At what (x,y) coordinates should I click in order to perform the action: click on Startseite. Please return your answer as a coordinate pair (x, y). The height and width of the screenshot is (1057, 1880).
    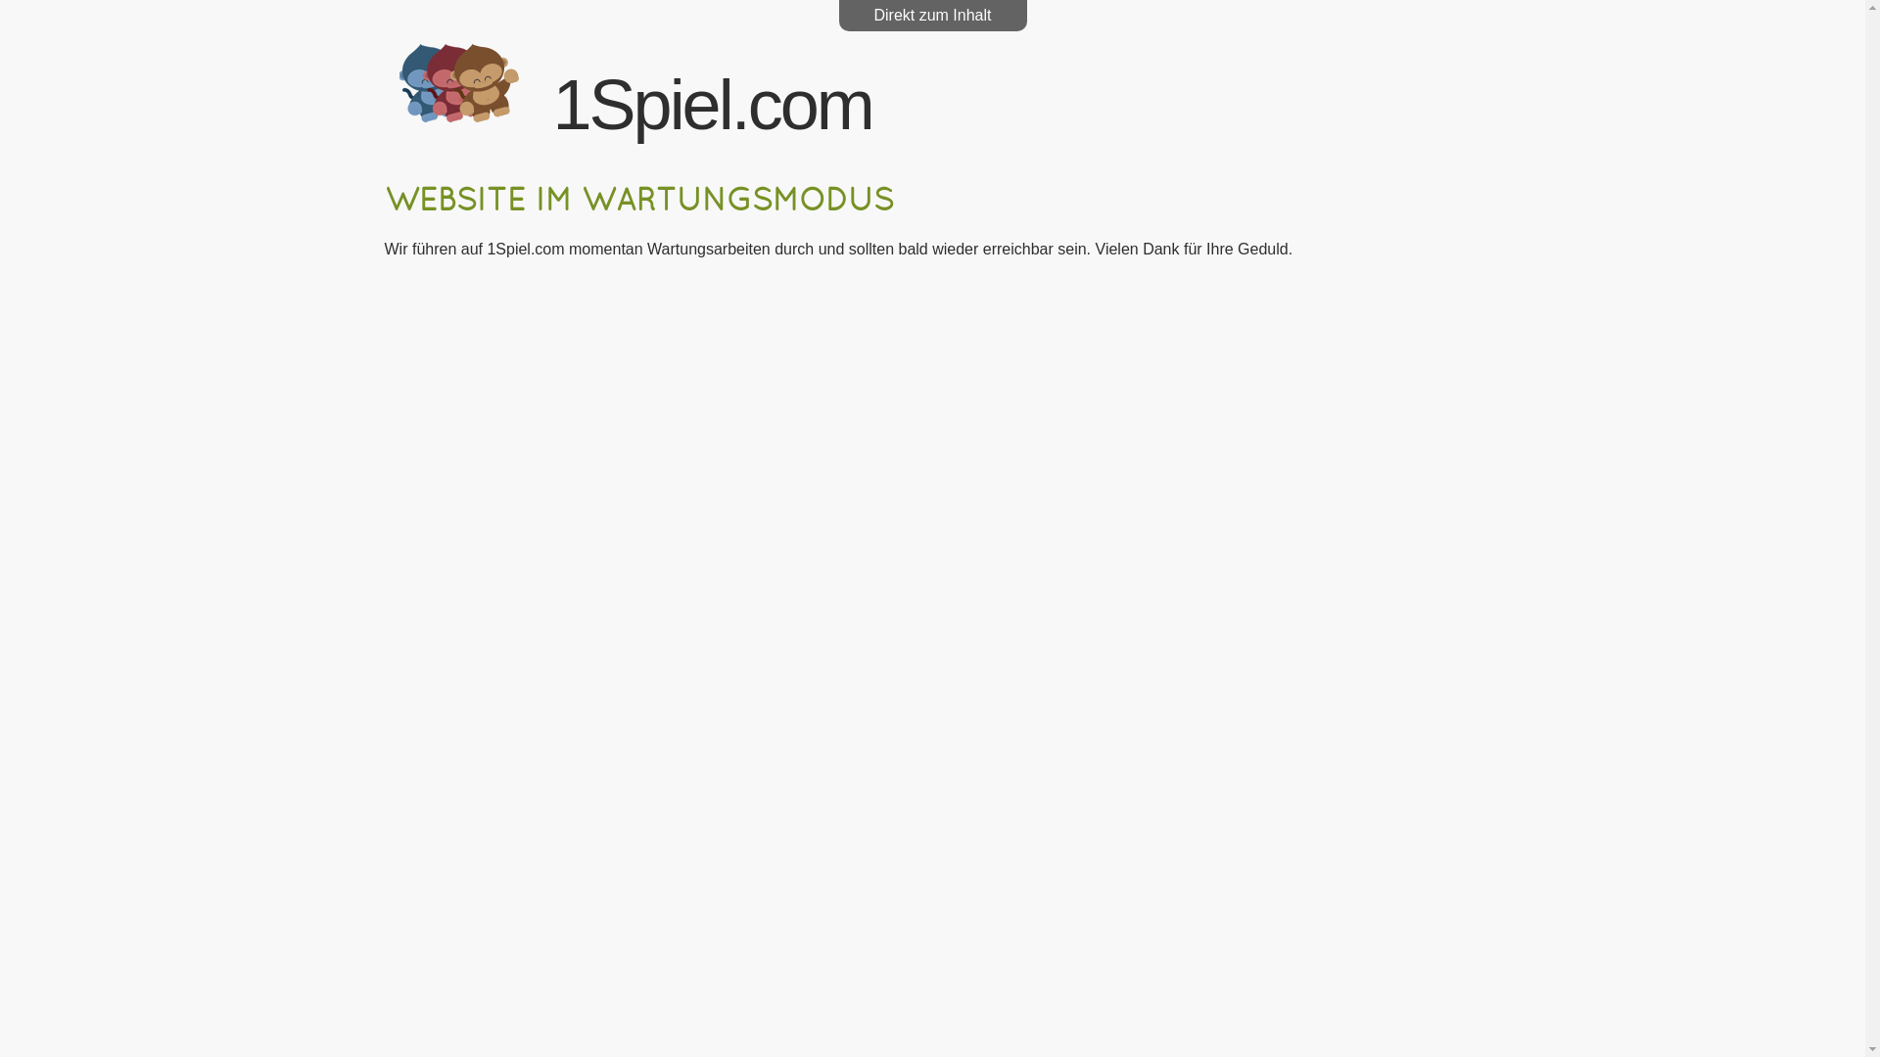
    Looking at the image, I should click on (459, 117).